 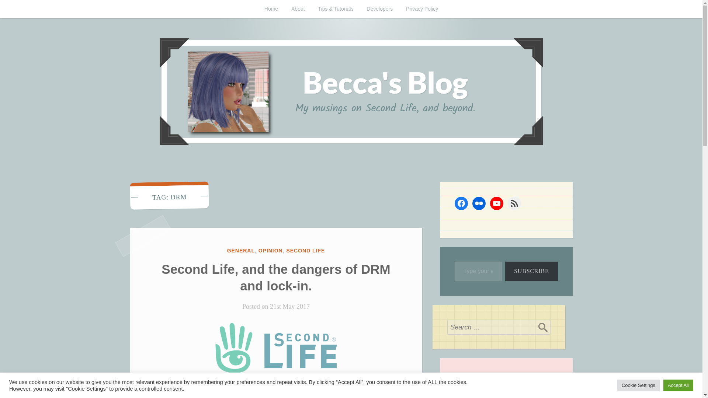 What do you see at coordinates (542, 327) in the screenshot?
I see `Search` at bounding box center [542, 327].